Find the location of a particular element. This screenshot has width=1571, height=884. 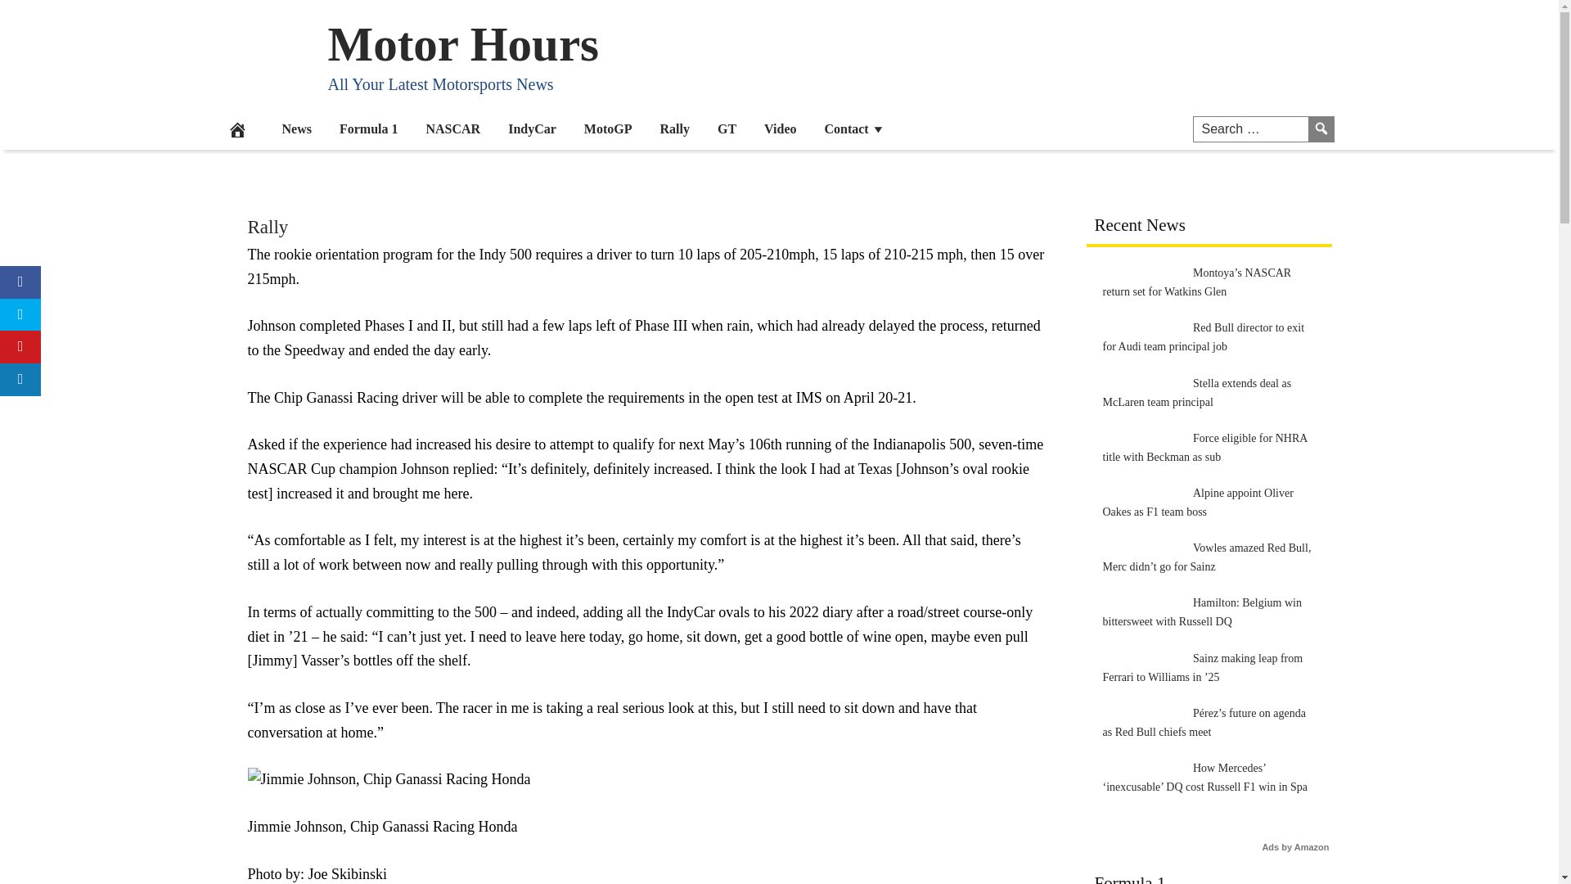

News is located at coordinates (296, 128).